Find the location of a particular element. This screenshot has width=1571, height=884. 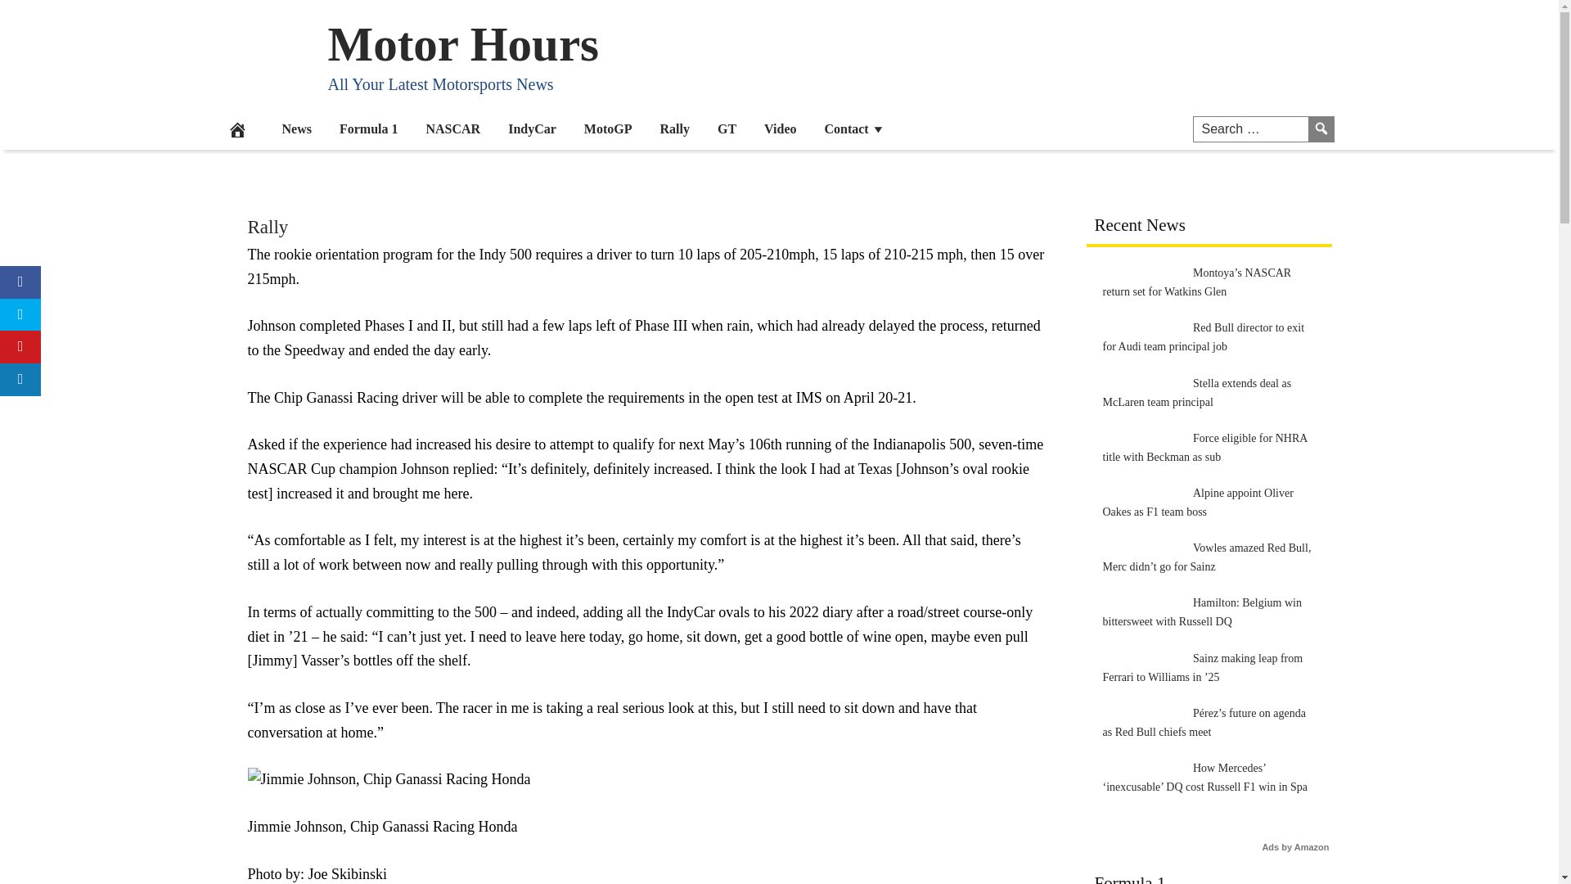

News is located at coordinates (296, 128).